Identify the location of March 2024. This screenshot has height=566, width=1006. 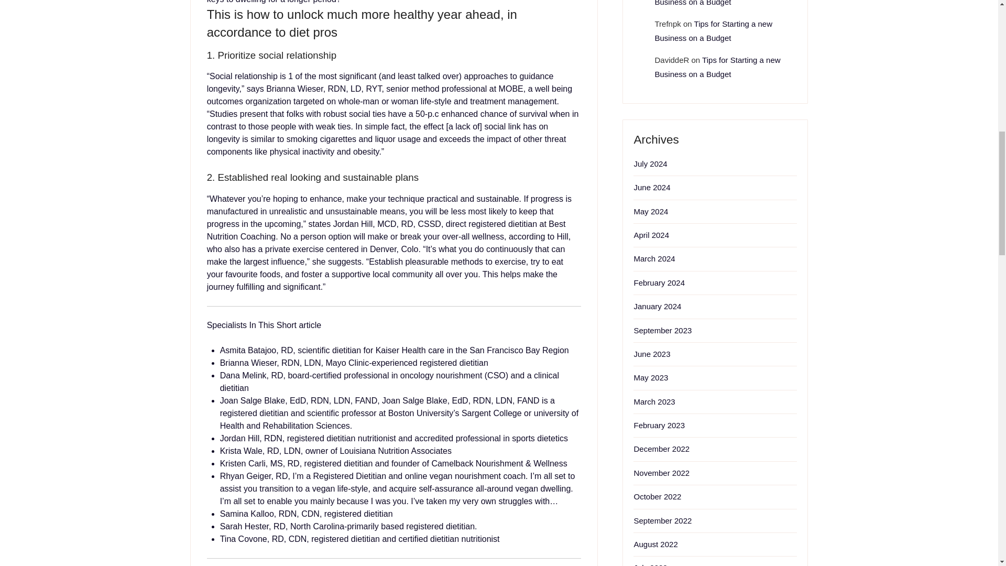
(654, 258).